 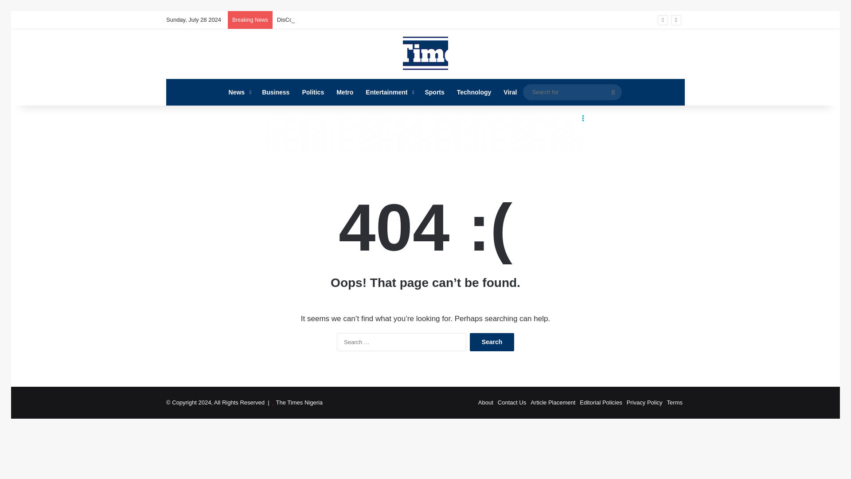 What do you see at coordinates (389, 92) in the screenshot?
I see `Entertainment` at bounding box center [389, 92].